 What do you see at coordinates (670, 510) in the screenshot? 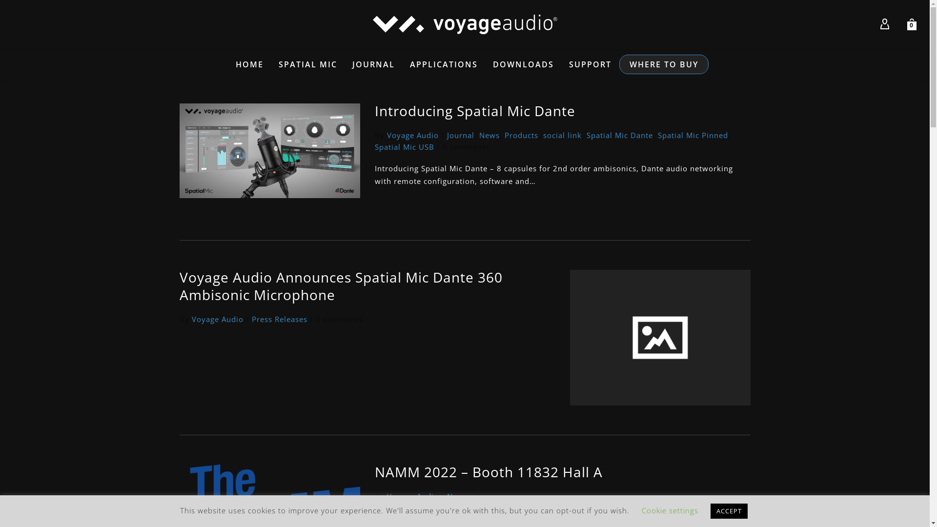
I see `Cookie settings` at bounding box center [670, 510].